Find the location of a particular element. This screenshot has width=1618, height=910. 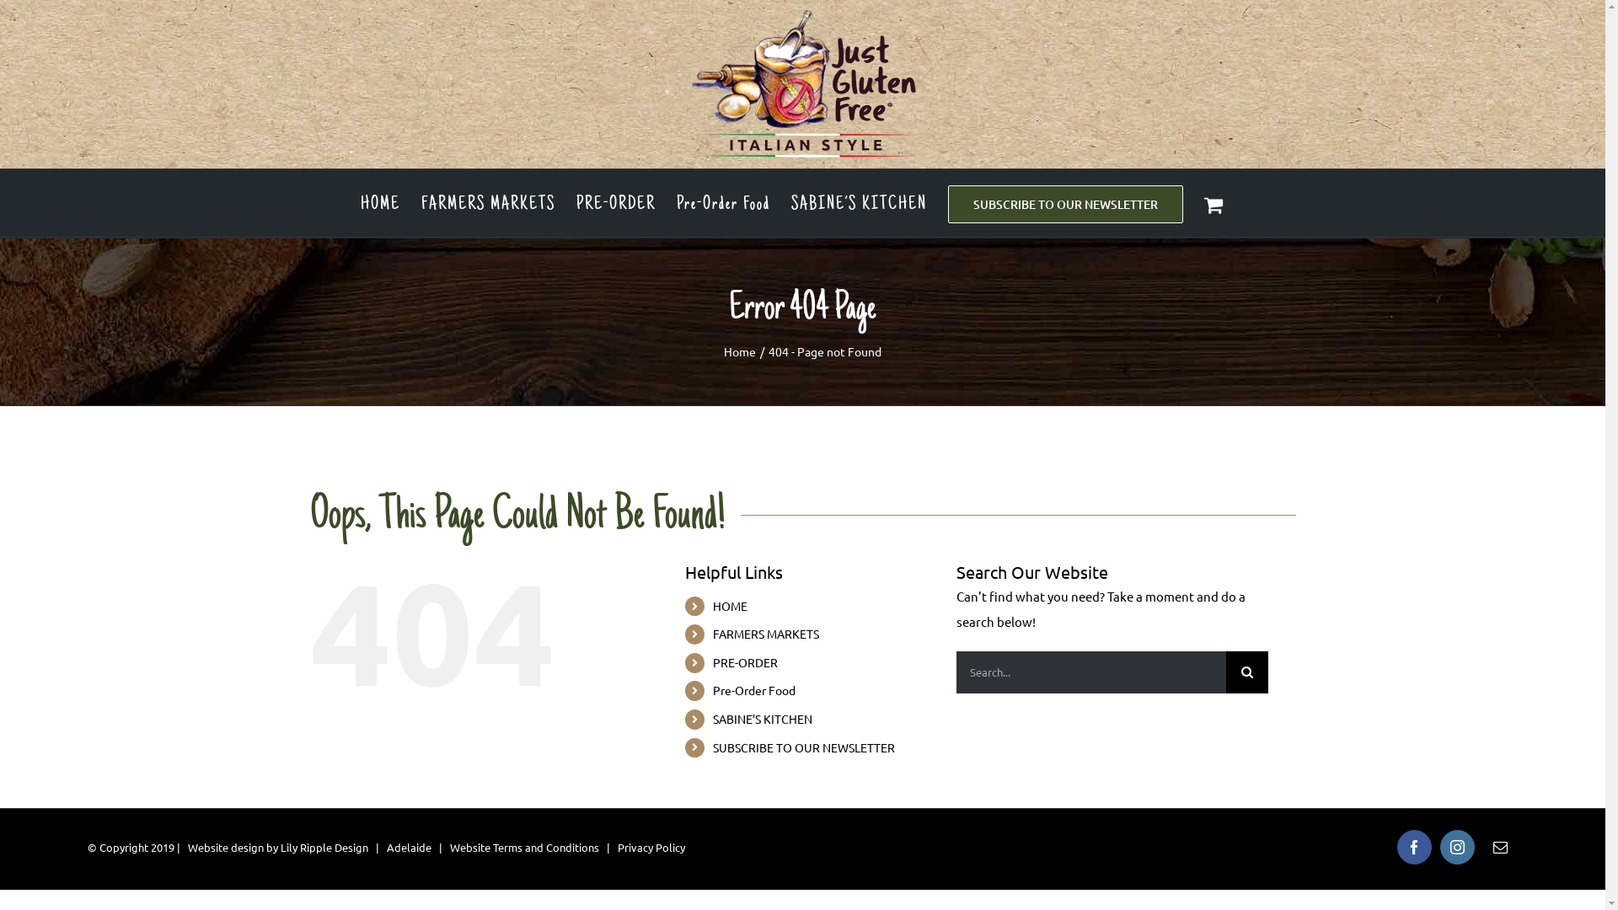

Lily Ripple Design is located at coordinates (324, 848).